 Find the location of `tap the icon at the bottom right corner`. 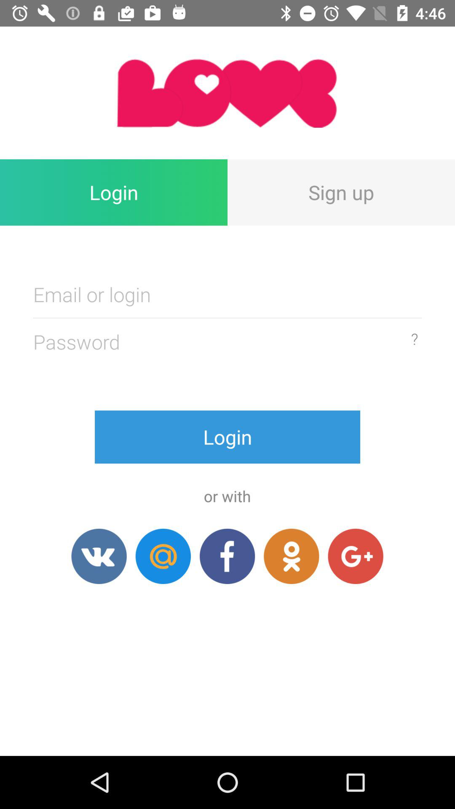

tap the icon at the bottom right corner is located at coordinates (356, 556).